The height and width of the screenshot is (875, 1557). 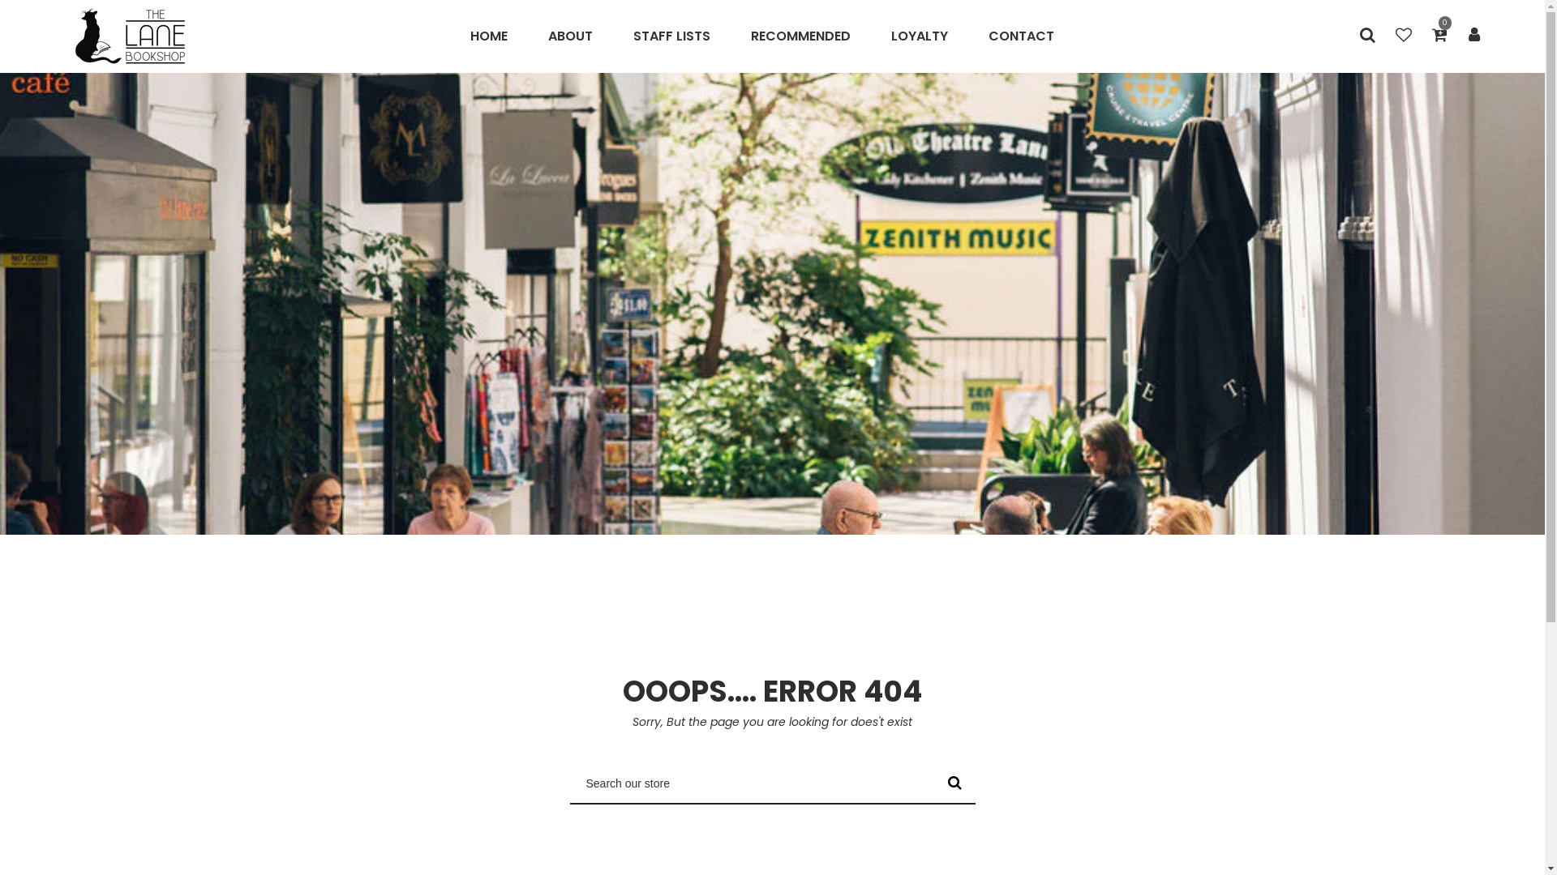 What do you see at coordinates (920, 36) in the screenshot?
I see `LOYALTY` at bounding box center [920, 36].